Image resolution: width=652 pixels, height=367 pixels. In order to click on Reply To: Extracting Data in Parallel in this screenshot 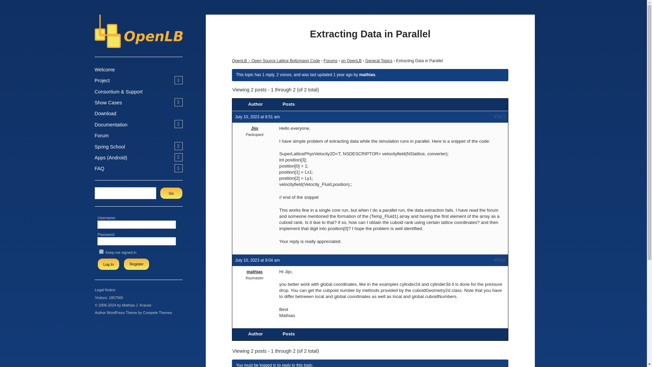, I will do `click(343, 74)`.